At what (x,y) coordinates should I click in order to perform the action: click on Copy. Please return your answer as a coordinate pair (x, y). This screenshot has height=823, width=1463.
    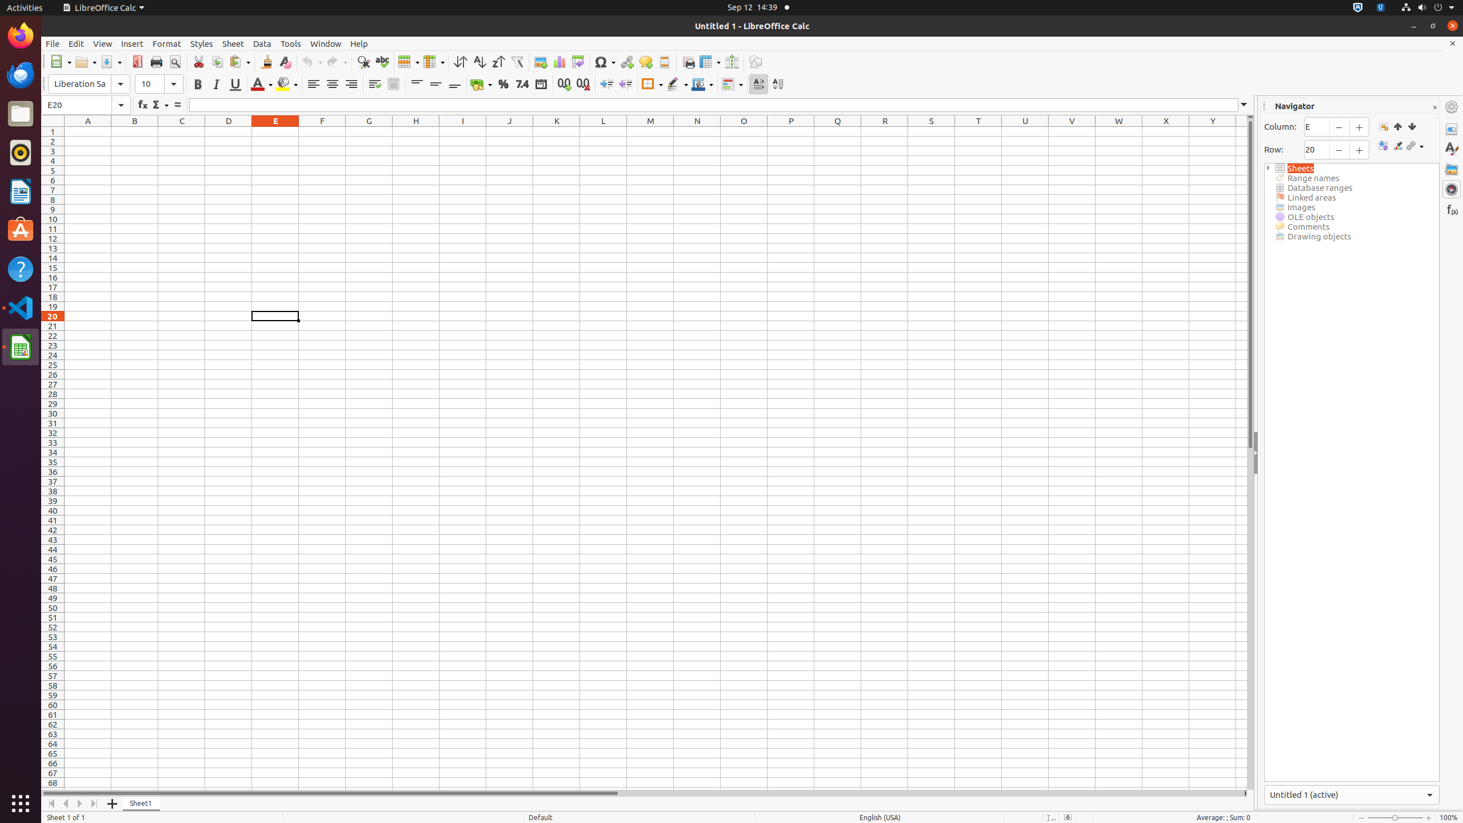
    Looking at the image, I should click on (217, 62).